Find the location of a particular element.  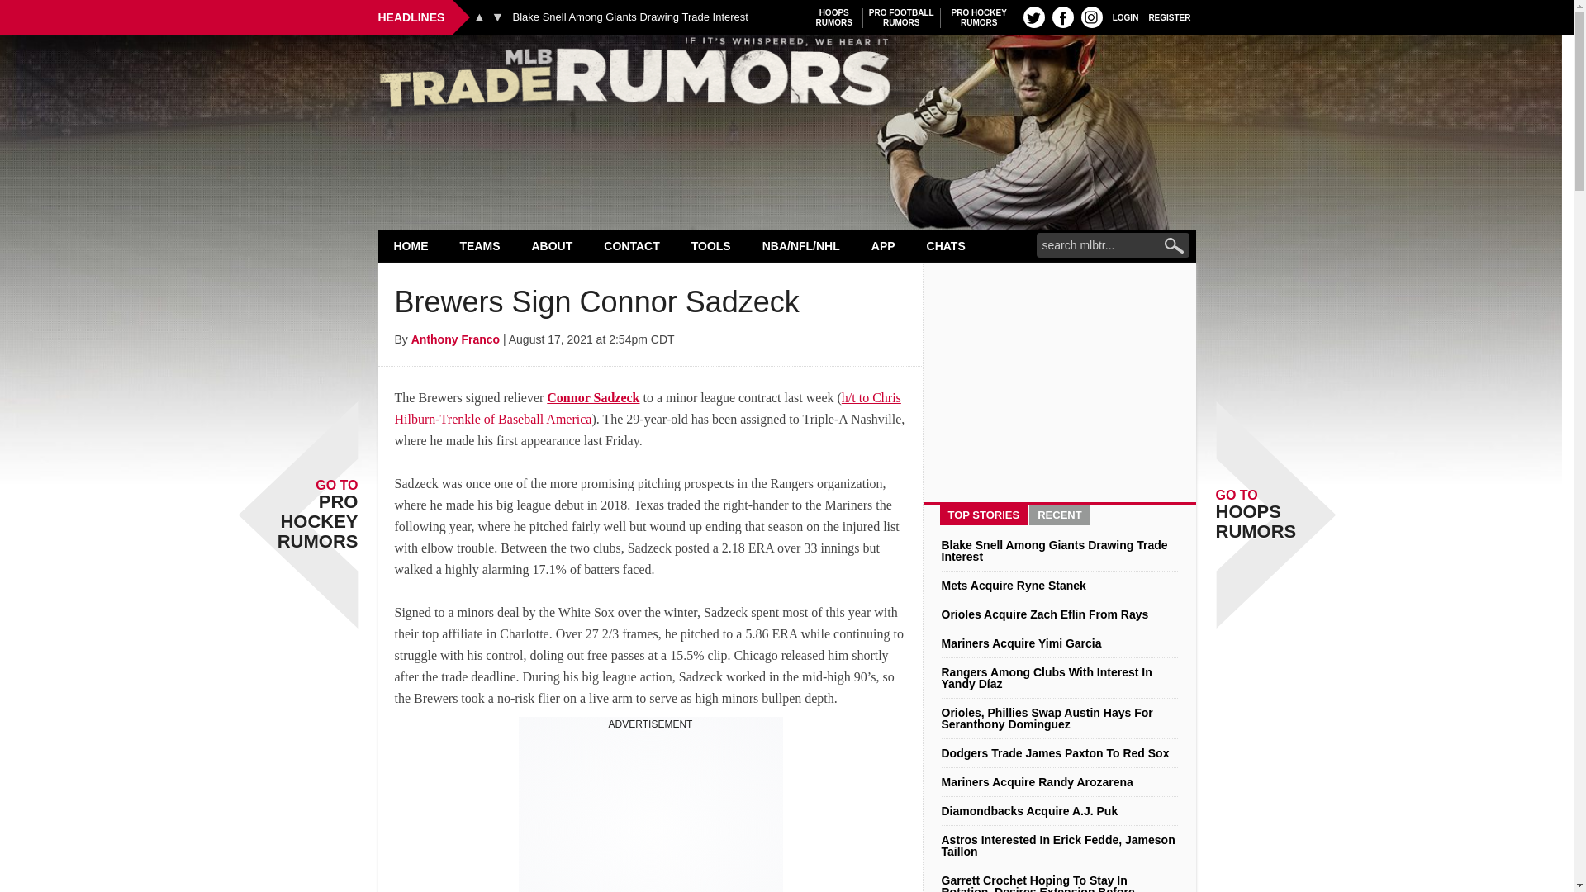

Next is located at coordinates (834, 17).